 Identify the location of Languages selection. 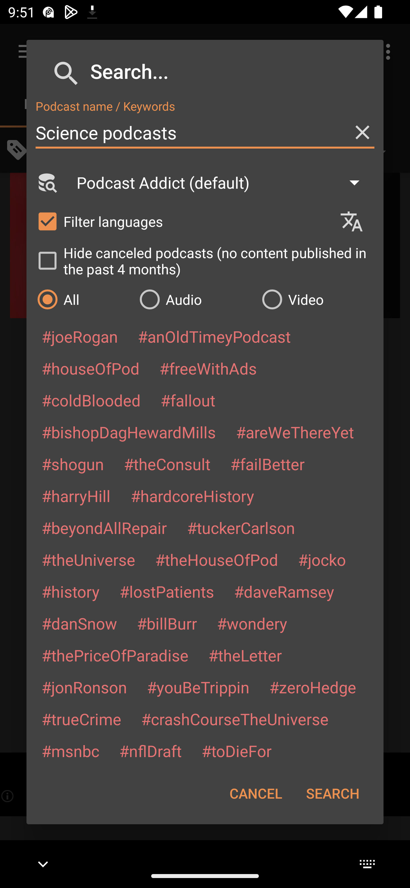
(356, 221).